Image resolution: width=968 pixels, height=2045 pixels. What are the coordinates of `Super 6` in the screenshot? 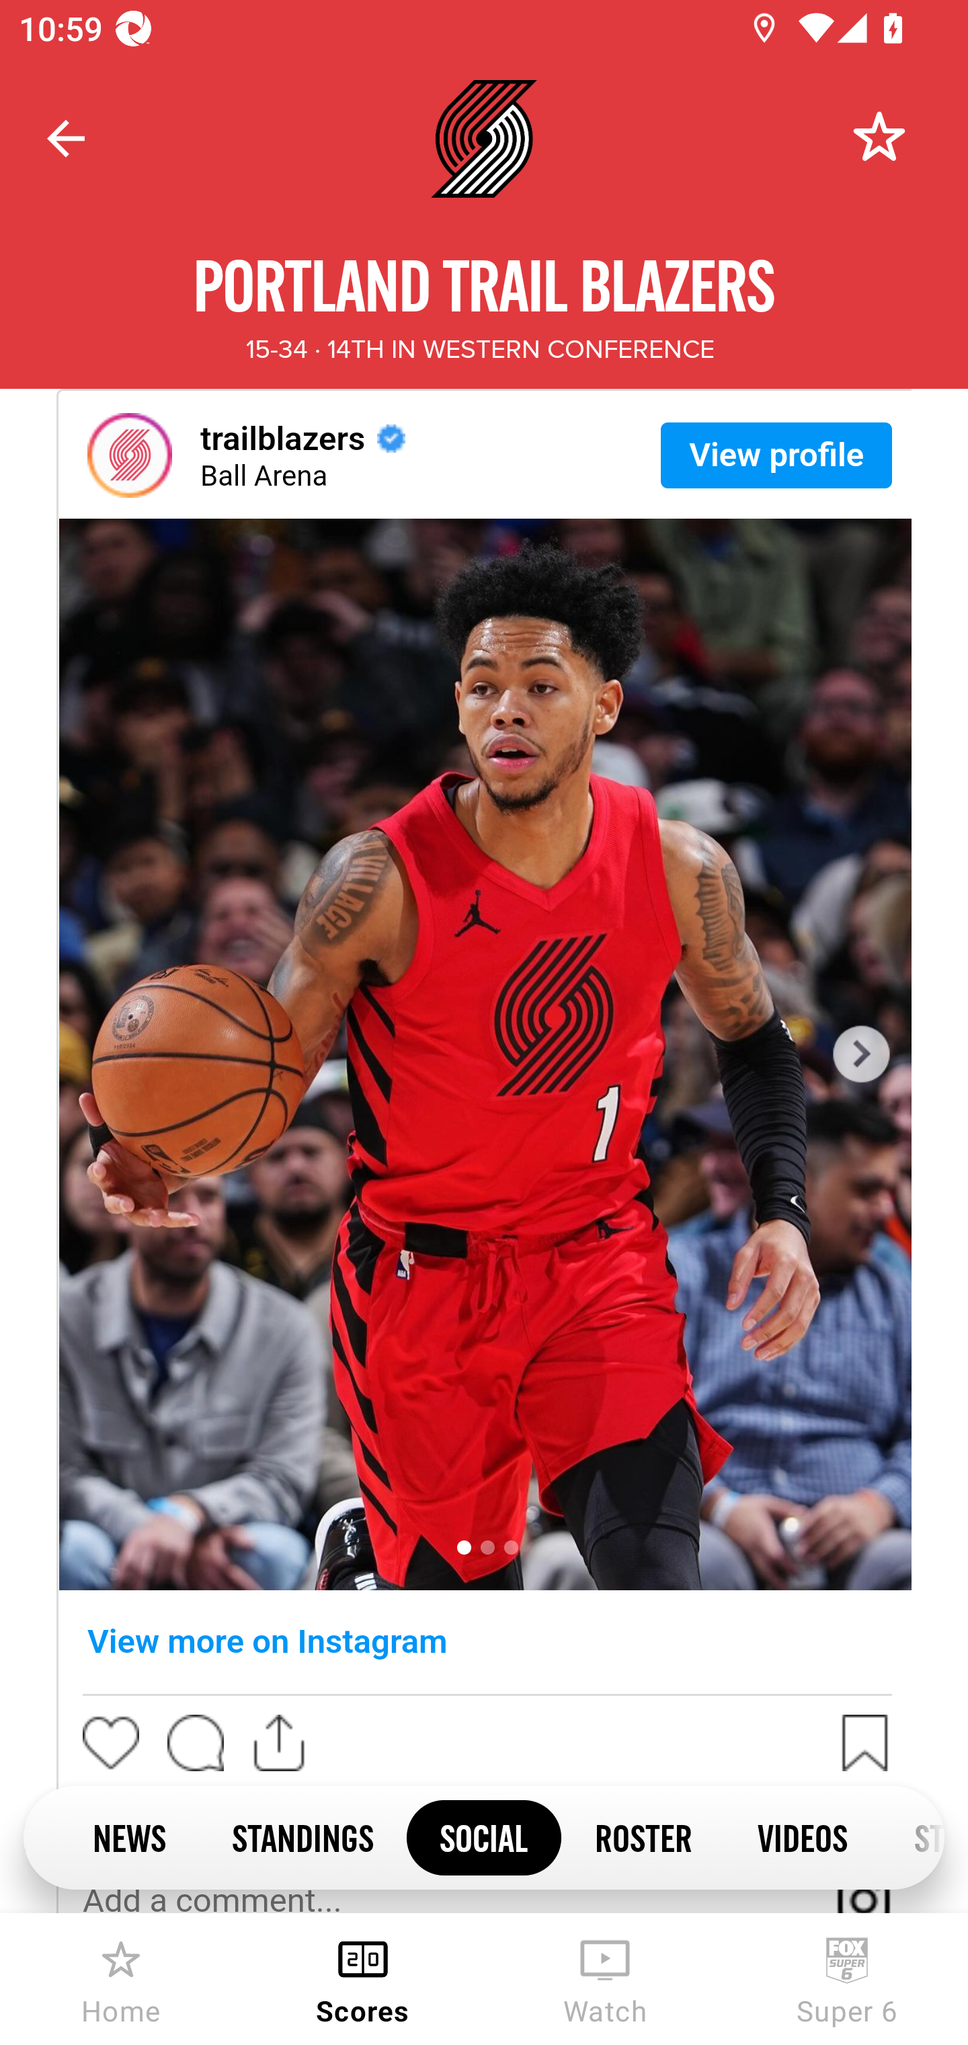 It's located at (847, 1979).